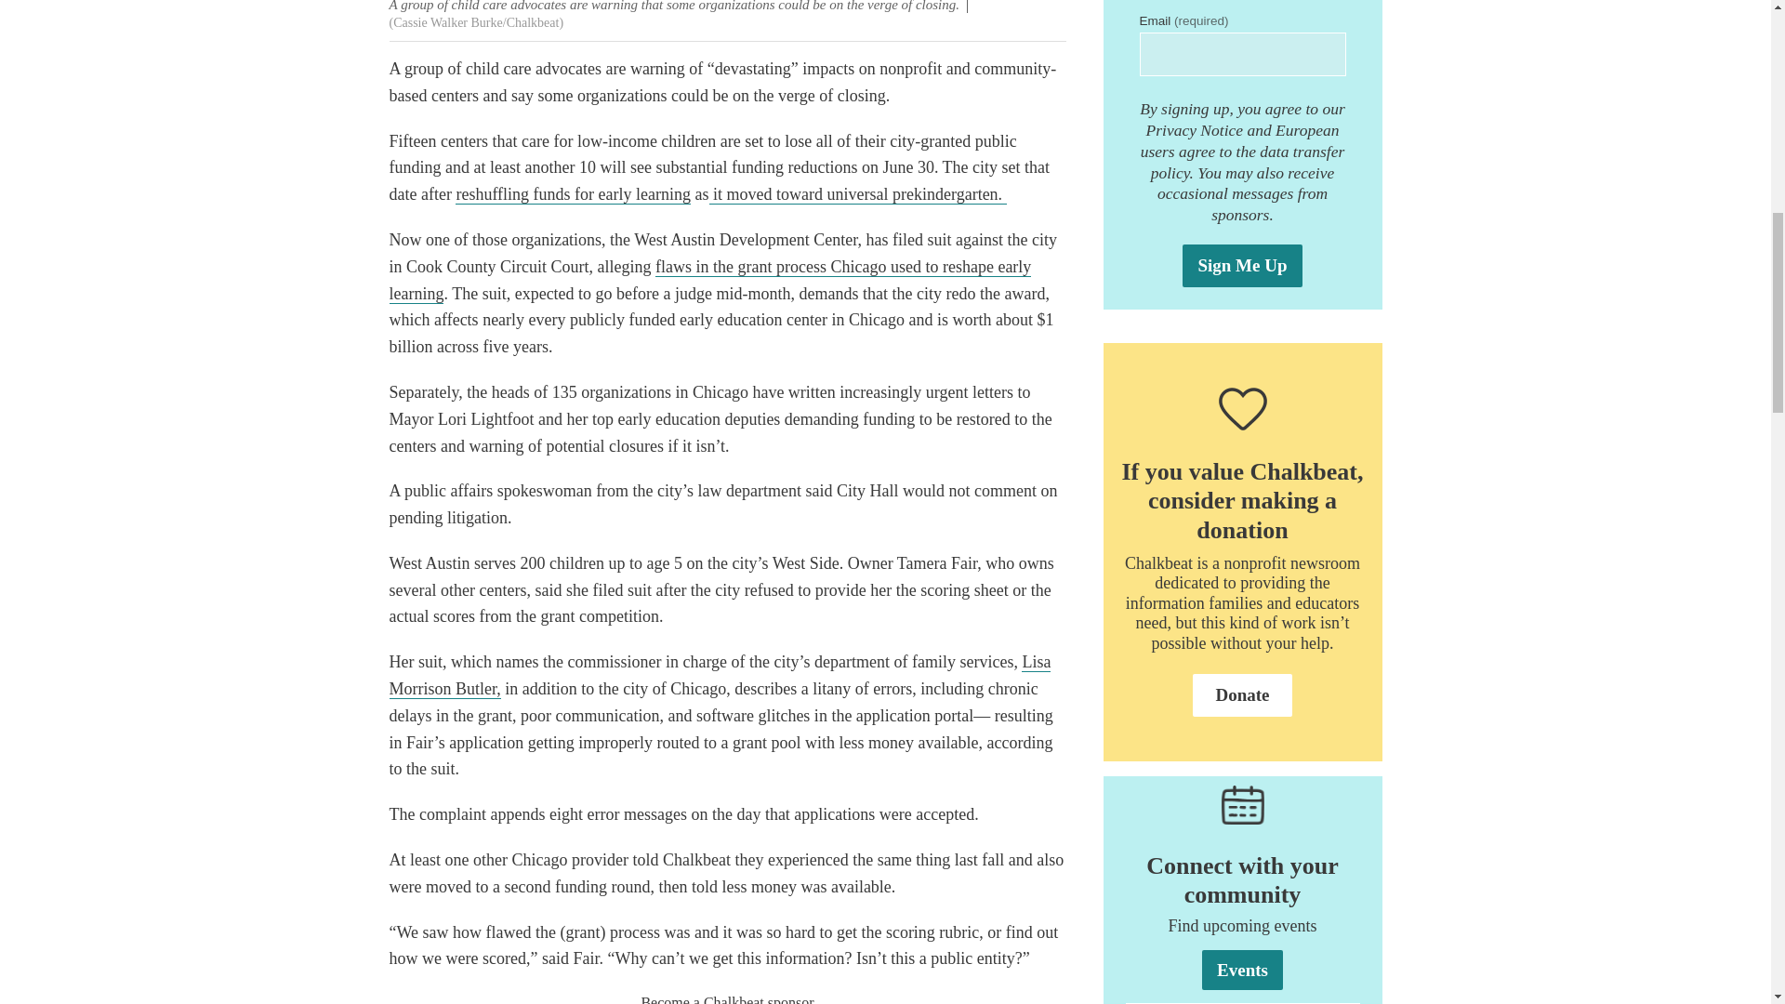 Image resolution: width=1785 pixels, height=1004 pixels. What do you see at coordinates (720, 675) in the screenshot?
I see `Lisa Morrison Butler,` at bounding box center [720, 675].